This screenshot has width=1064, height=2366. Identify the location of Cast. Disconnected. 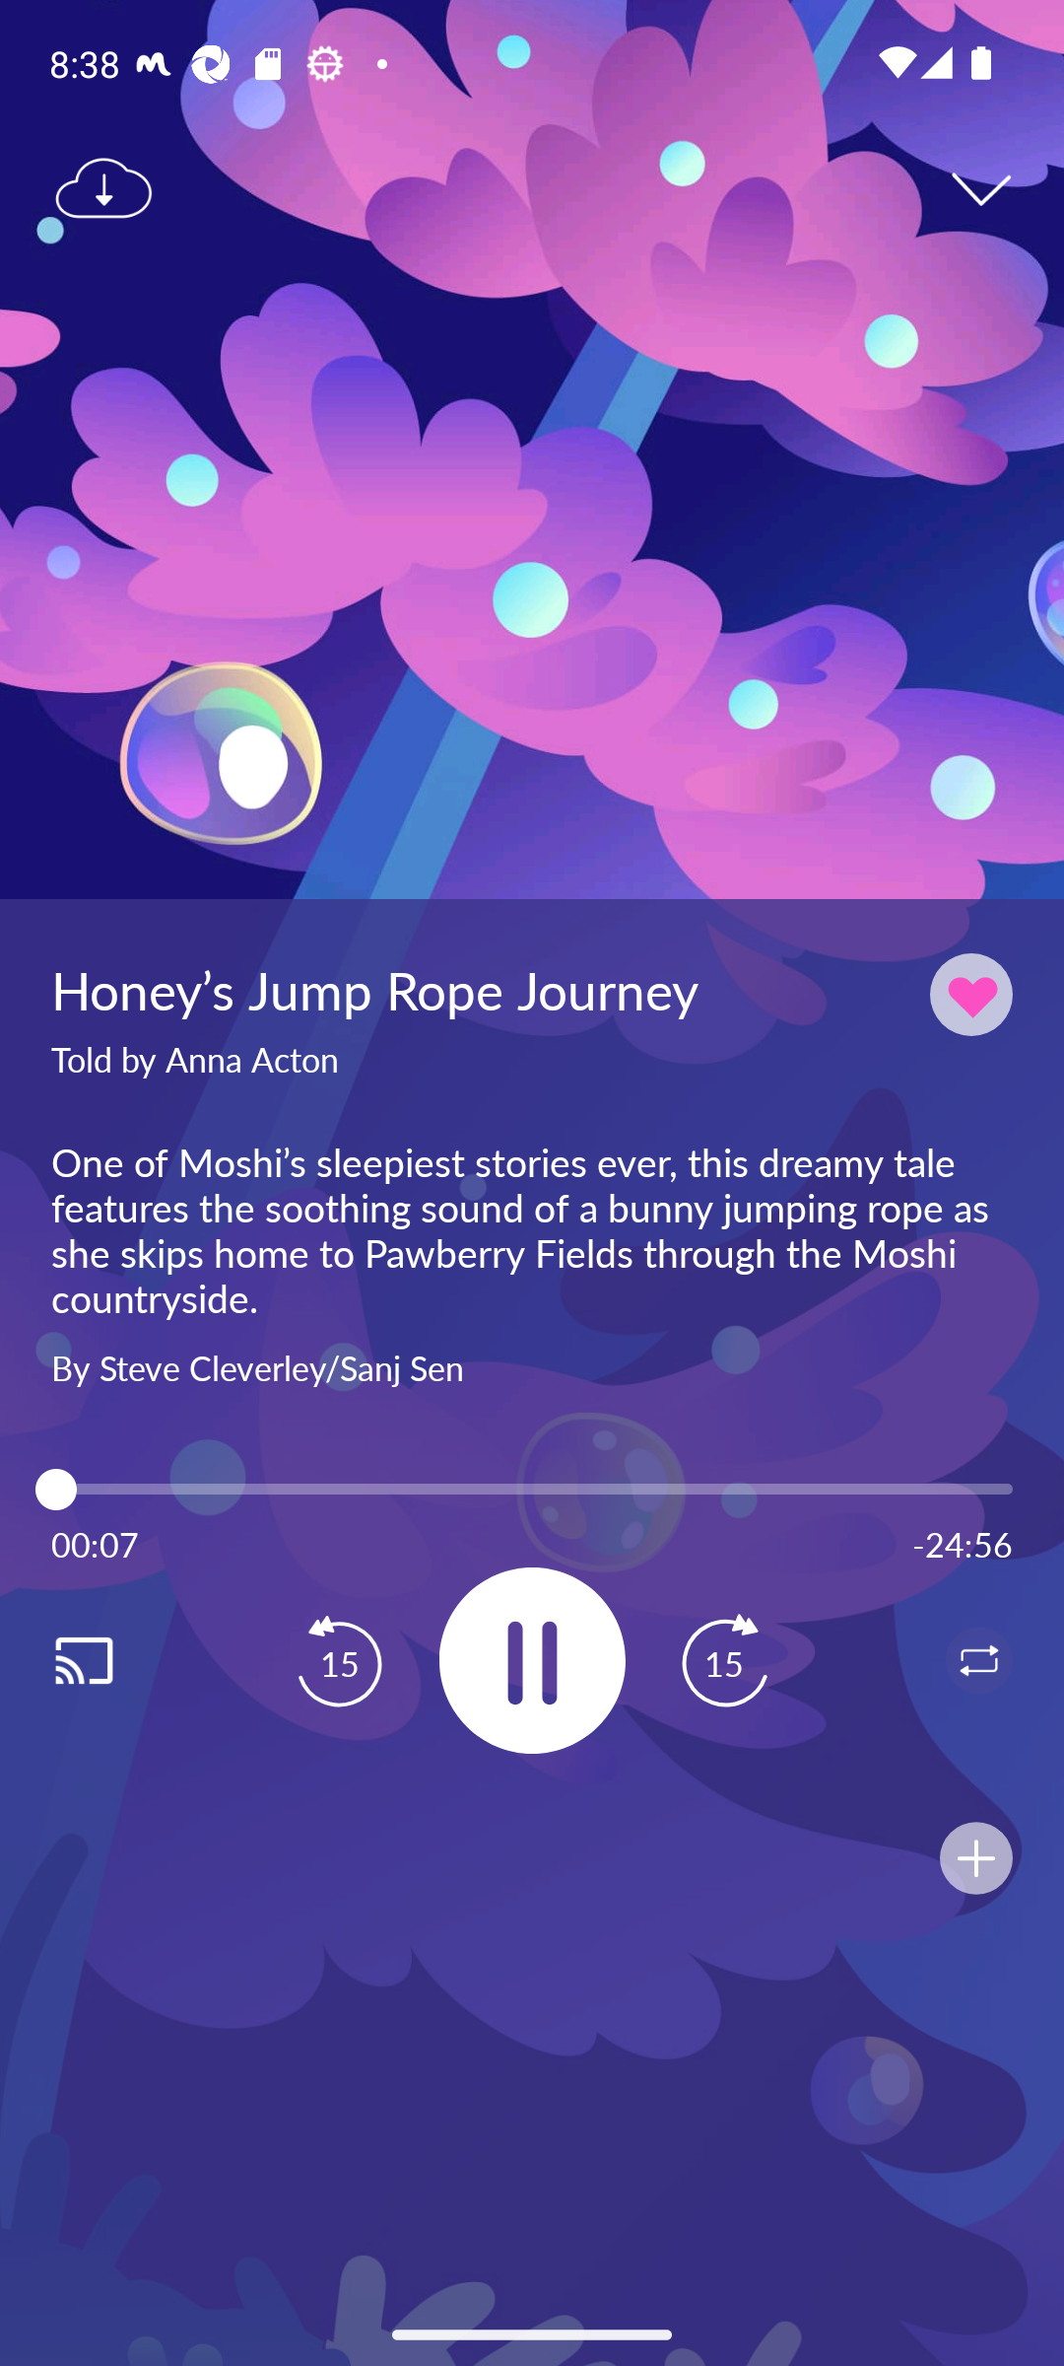
(114, 1660).